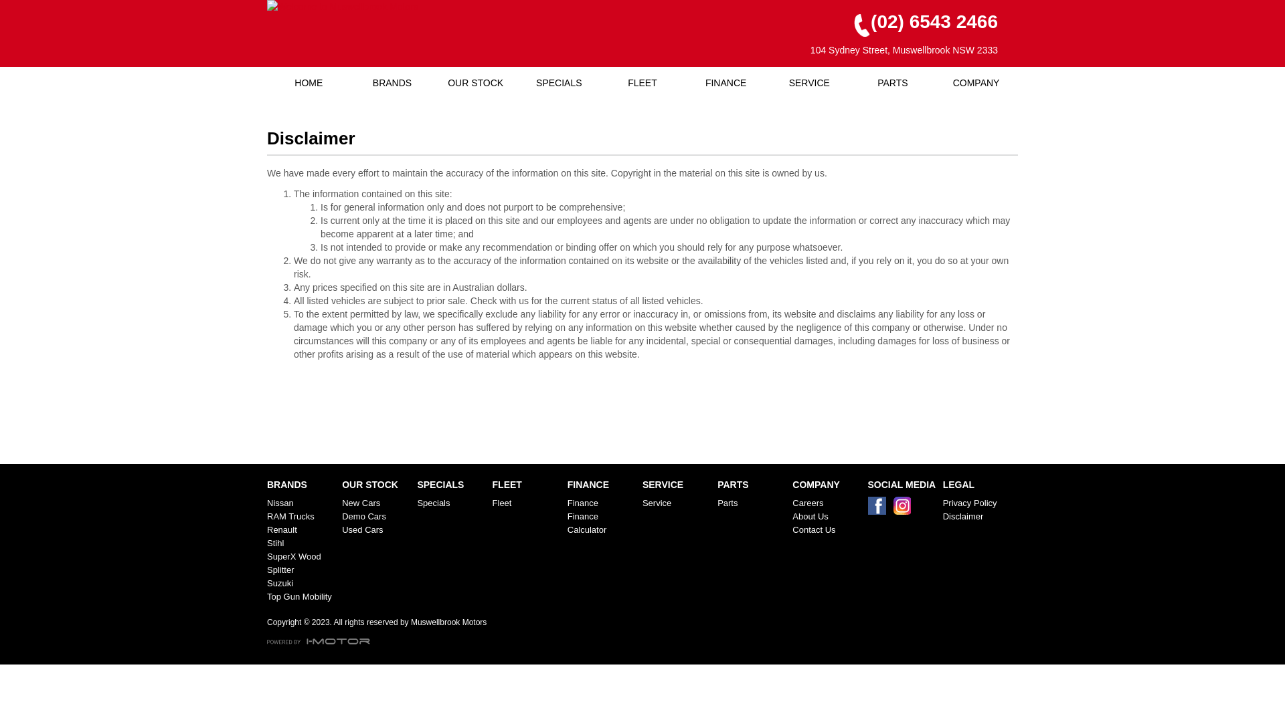 The height and width of the screenshot is (722, 1285). I want to click on Privacy Policy, so click(978, 503).